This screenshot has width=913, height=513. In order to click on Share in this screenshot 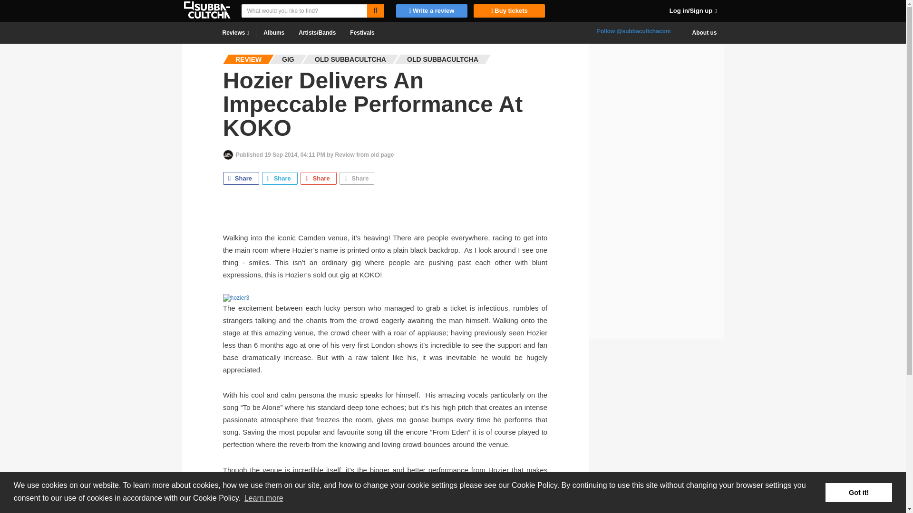, I will do `click(280, 178)`.